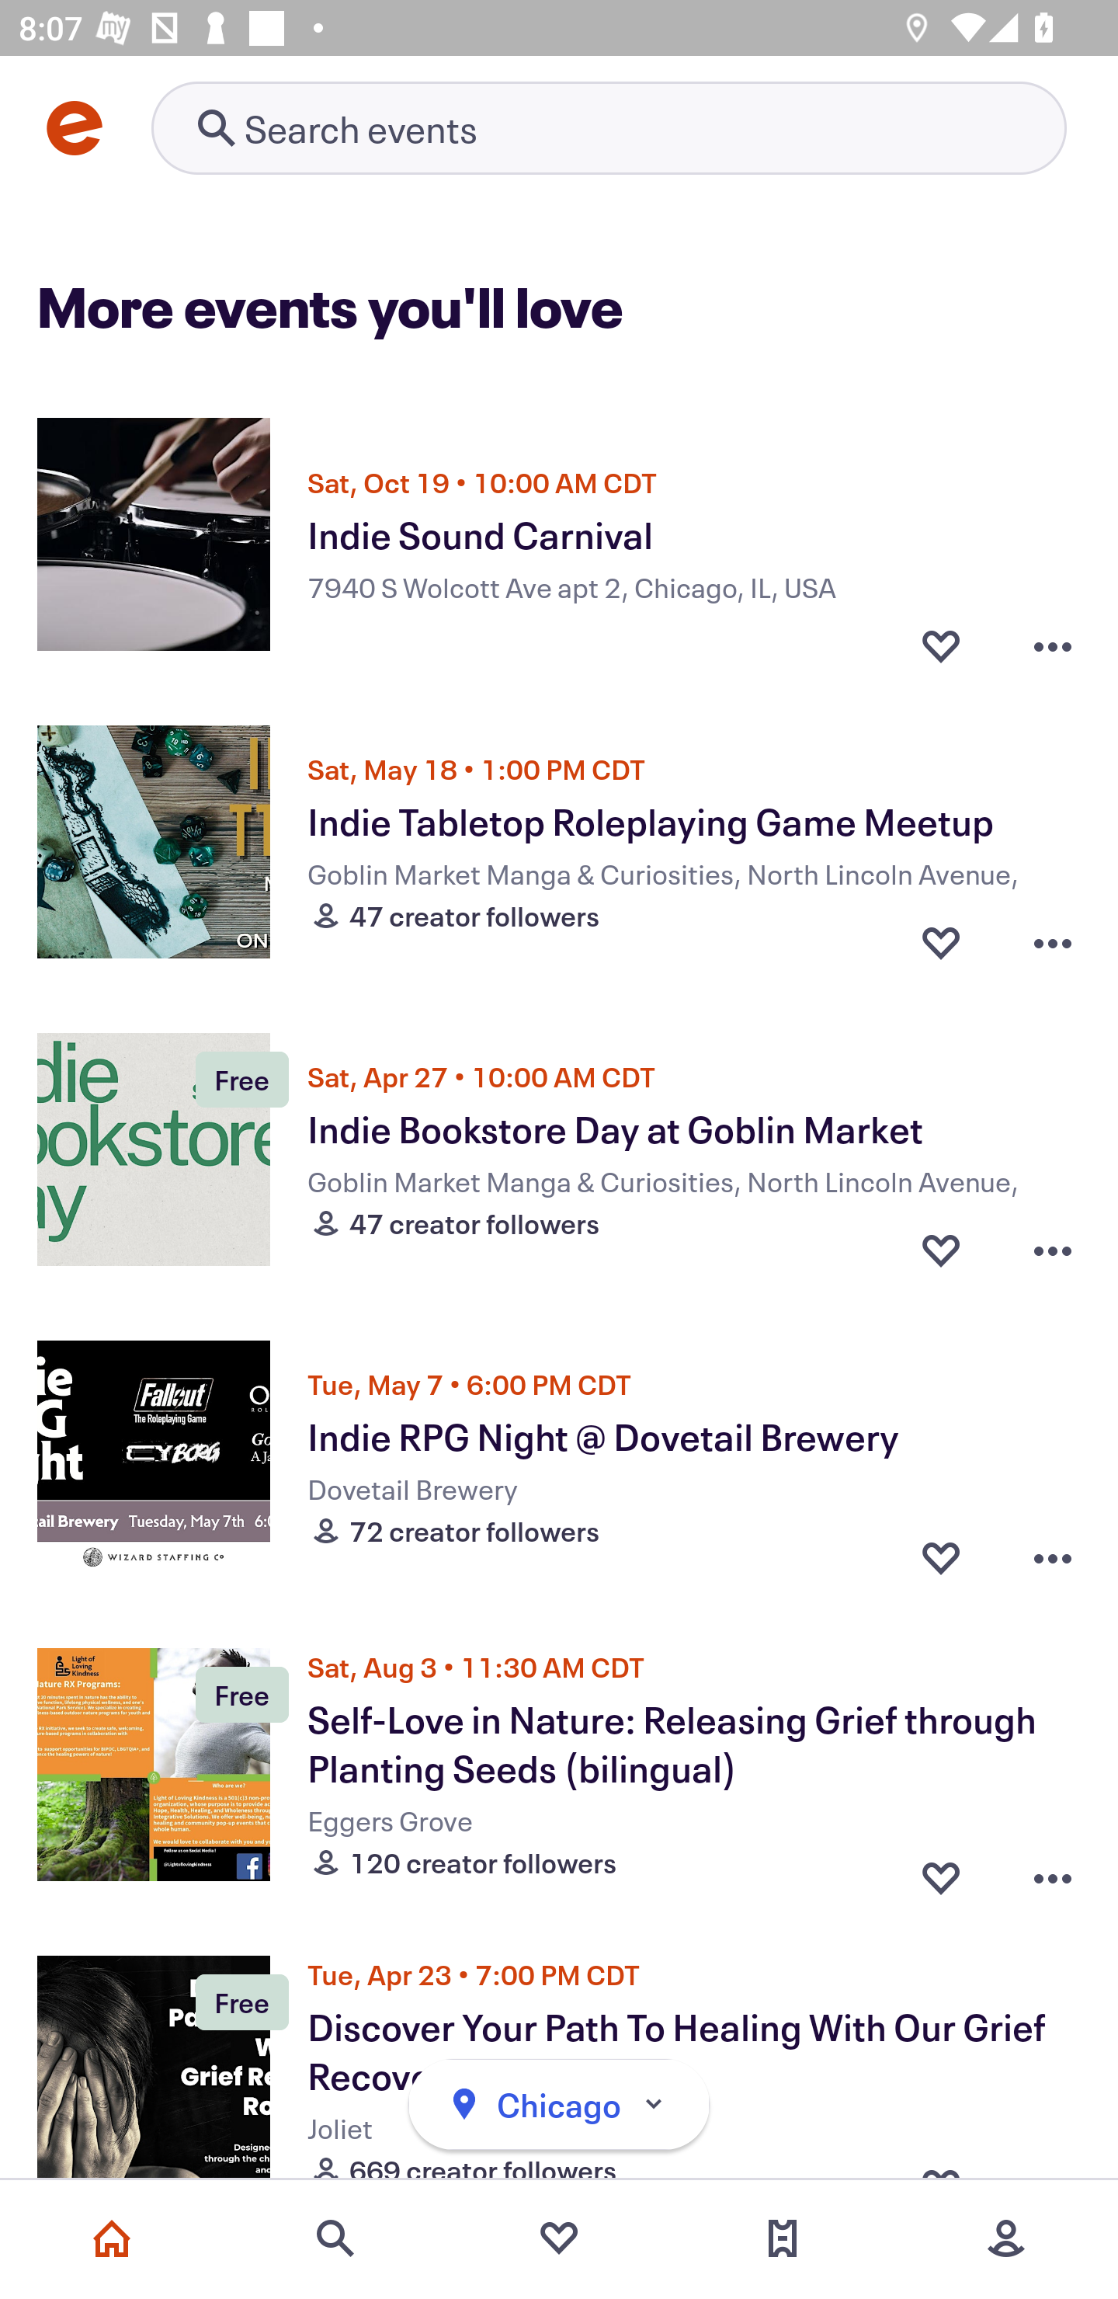 The height and width of the screenshot is (2299, 1118). What do you see at coordinates (941, 638) in the screenshot?
I see `Favorite button` at bounding box center [941, 638].